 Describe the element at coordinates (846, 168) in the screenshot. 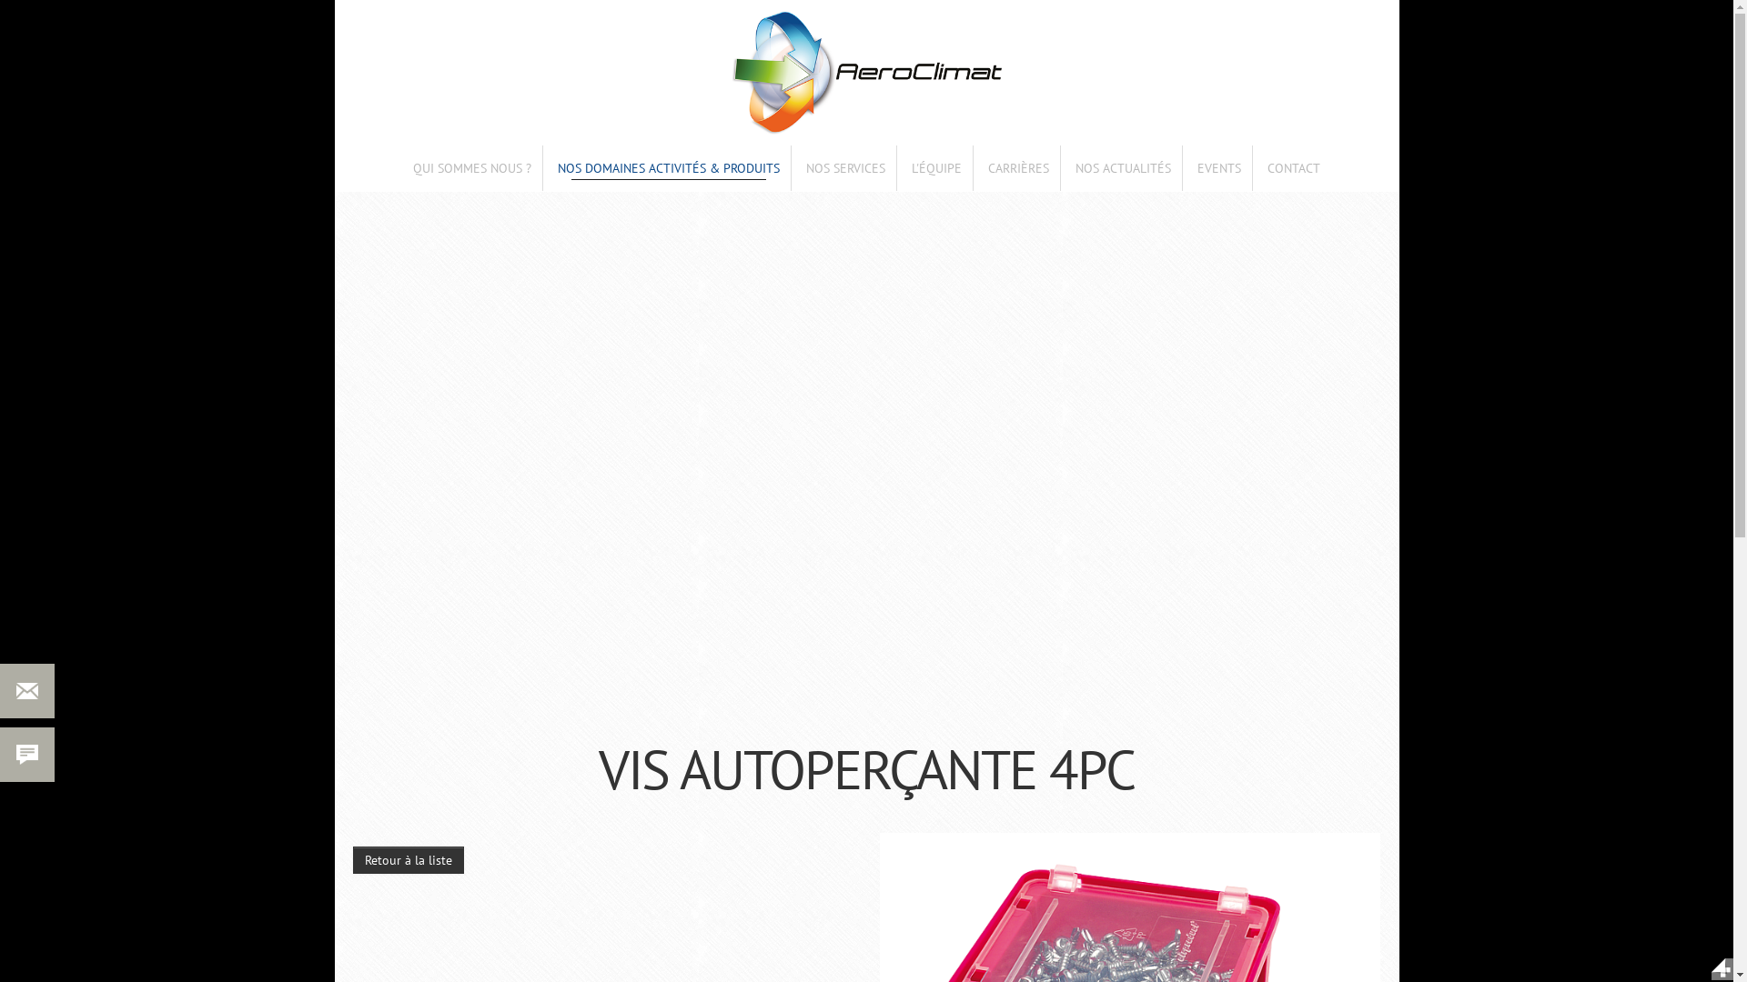

I see `NOS SERVICES` at that location.